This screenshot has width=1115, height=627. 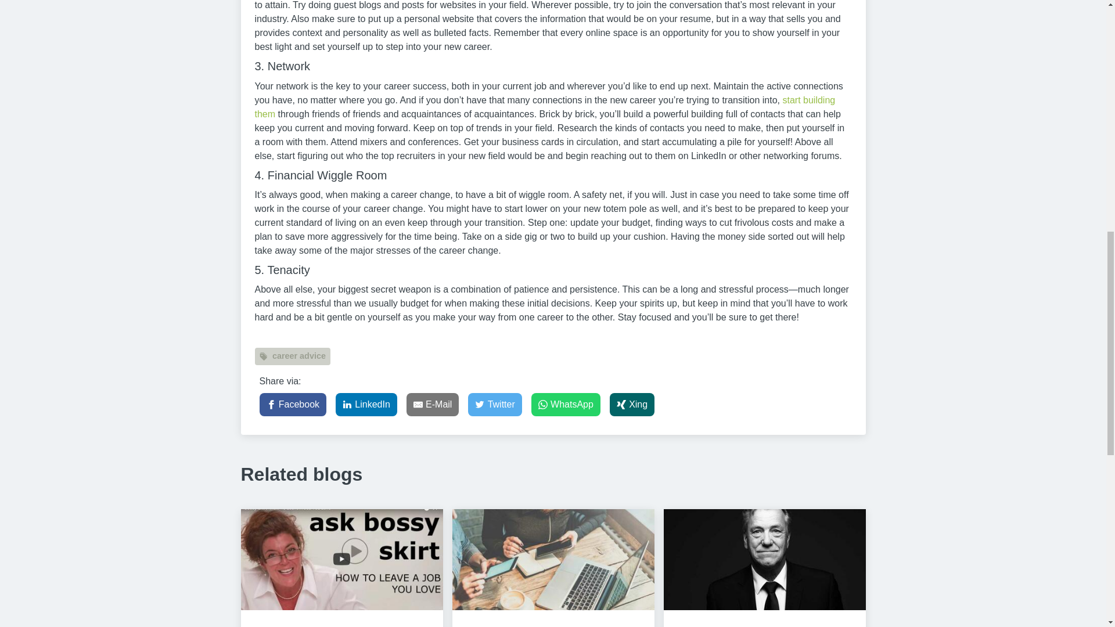 What do you see at coordinates (495, 405) in the screenshot?
I see `Twitter` at bounding box center [495, 405].